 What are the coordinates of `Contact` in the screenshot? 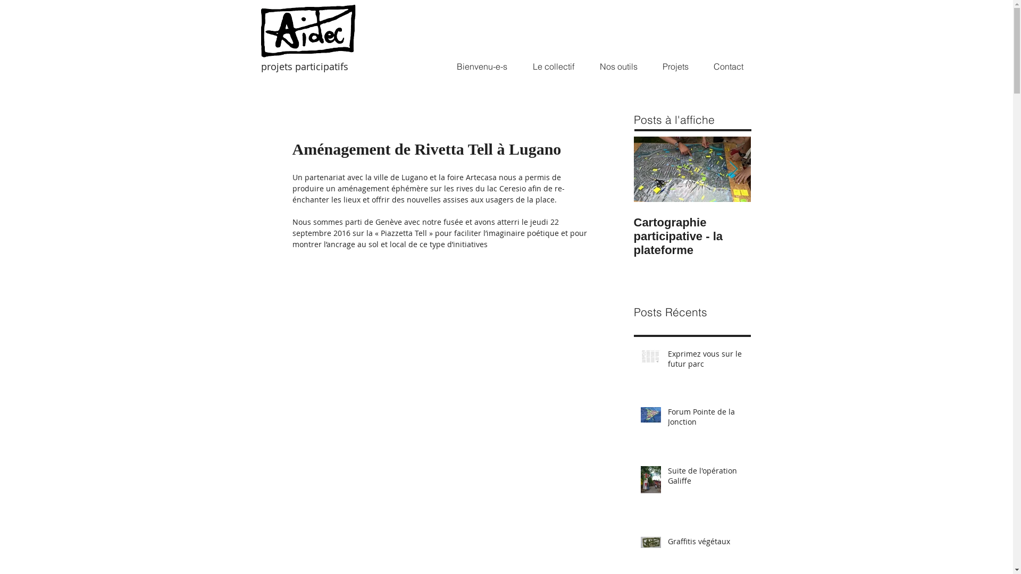 It's located at (729, 66).